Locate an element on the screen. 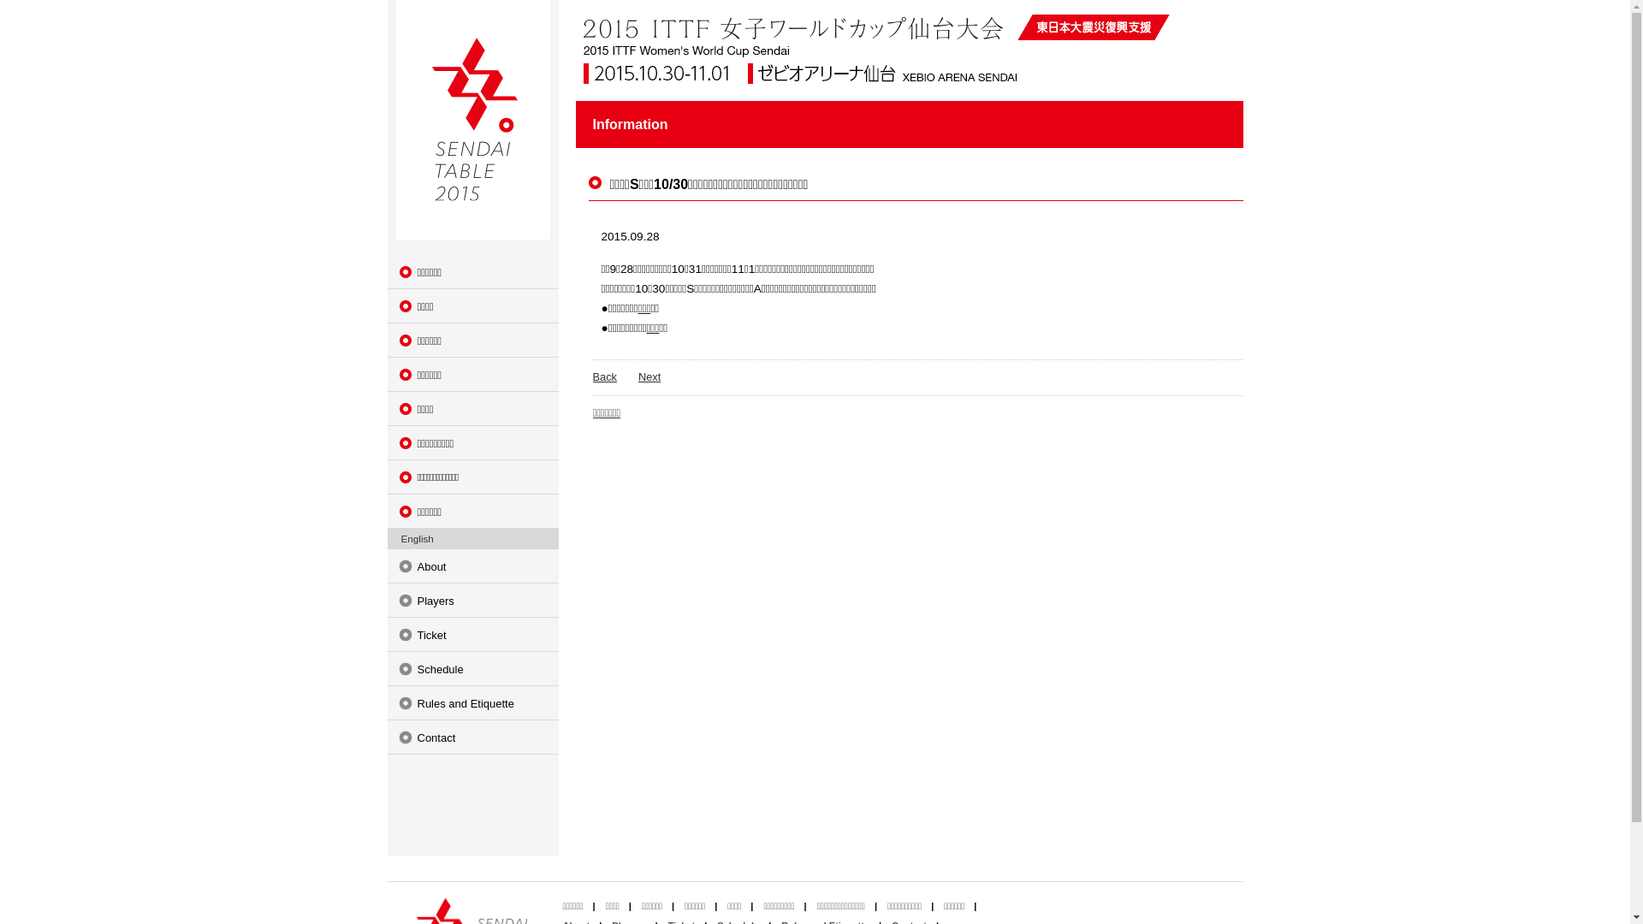  About is located at coordinates (472, 566).